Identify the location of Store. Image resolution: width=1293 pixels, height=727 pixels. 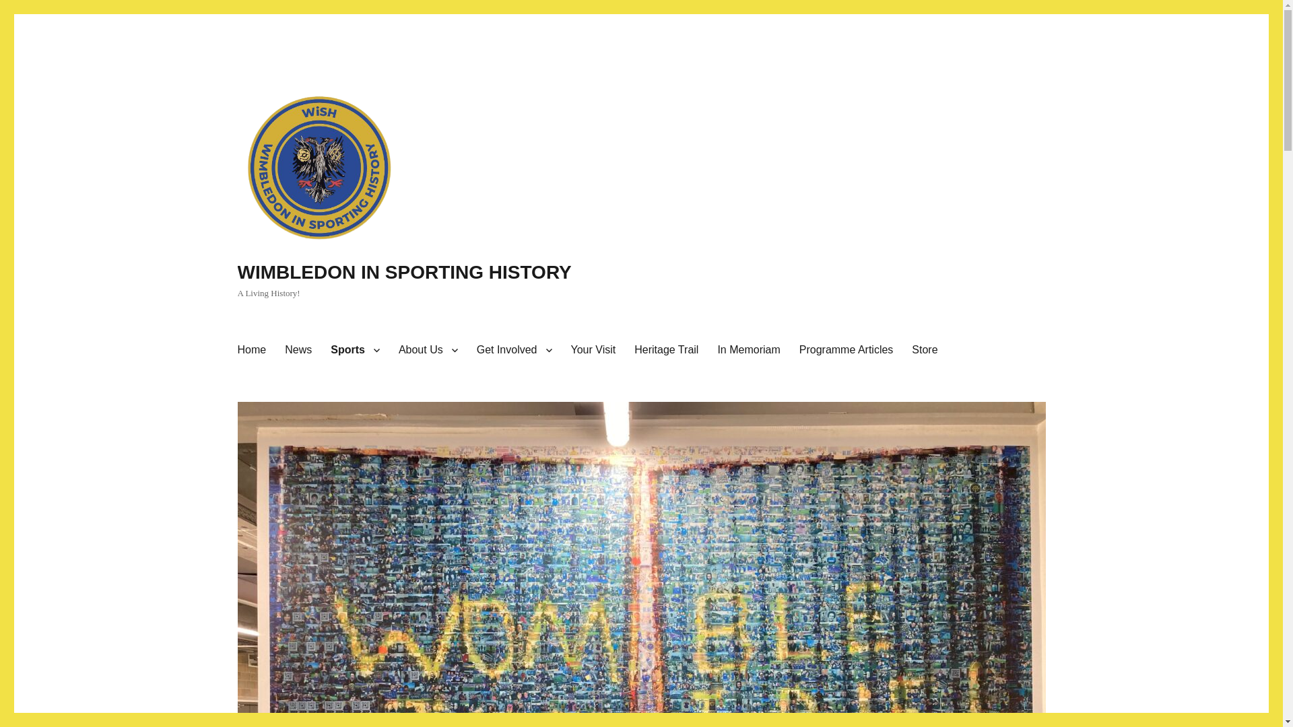
(924, 350).